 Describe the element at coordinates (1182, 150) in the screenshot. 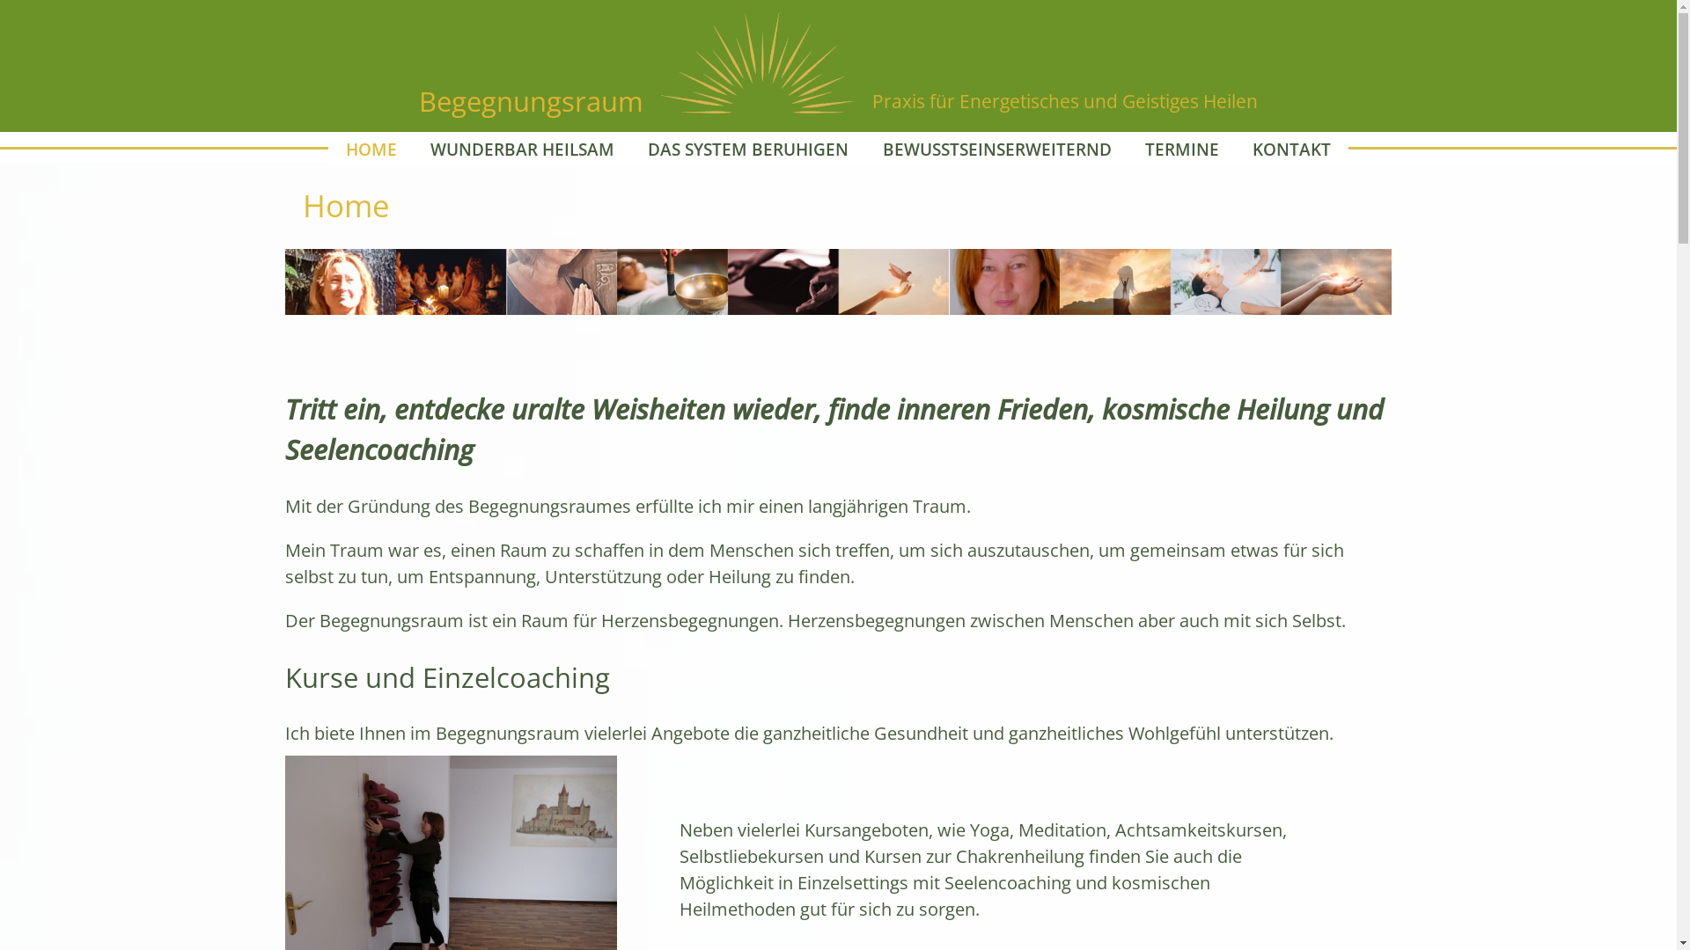

I see `TERMINE` at that location.